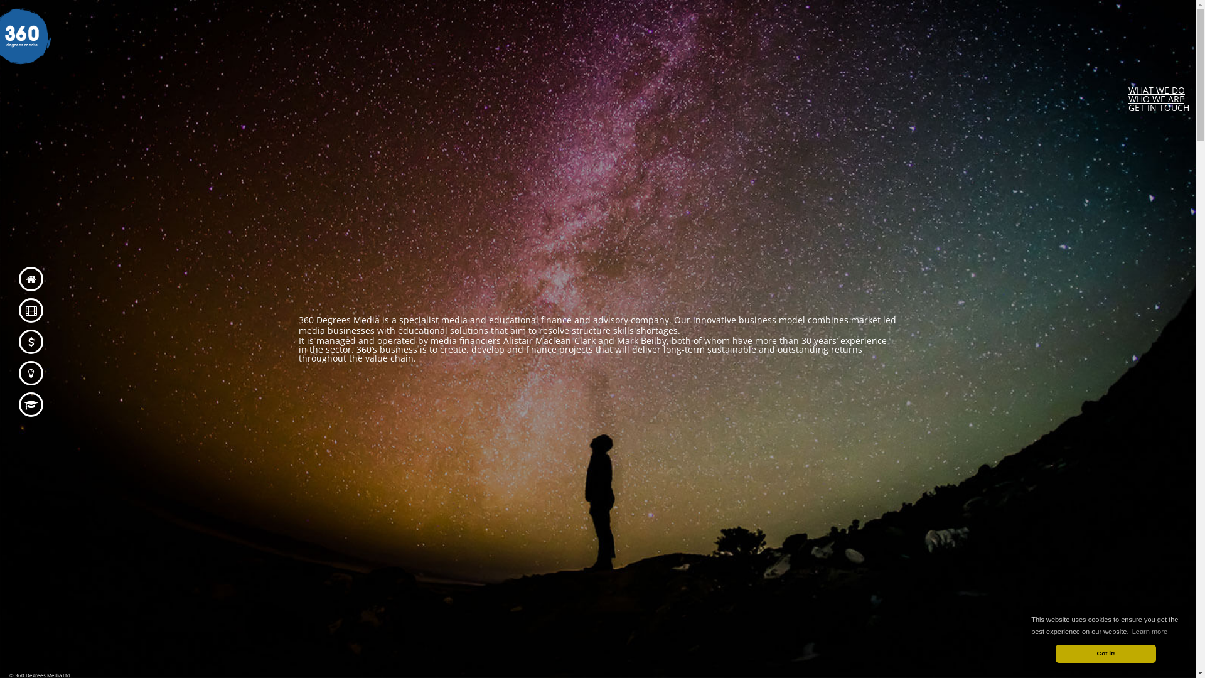 Image resolution: width=1205 pixels, height=678 pixels. I want to click on Learn more, so click(1150, 632).